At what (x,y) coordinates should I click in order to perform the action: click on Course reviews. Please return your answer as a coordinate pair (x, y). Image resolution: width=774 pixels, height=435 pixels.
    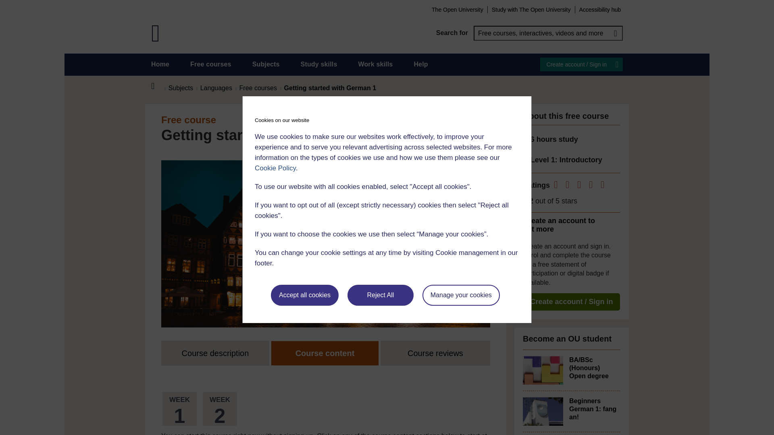
    Looking at the image, I should click on (435, 353).